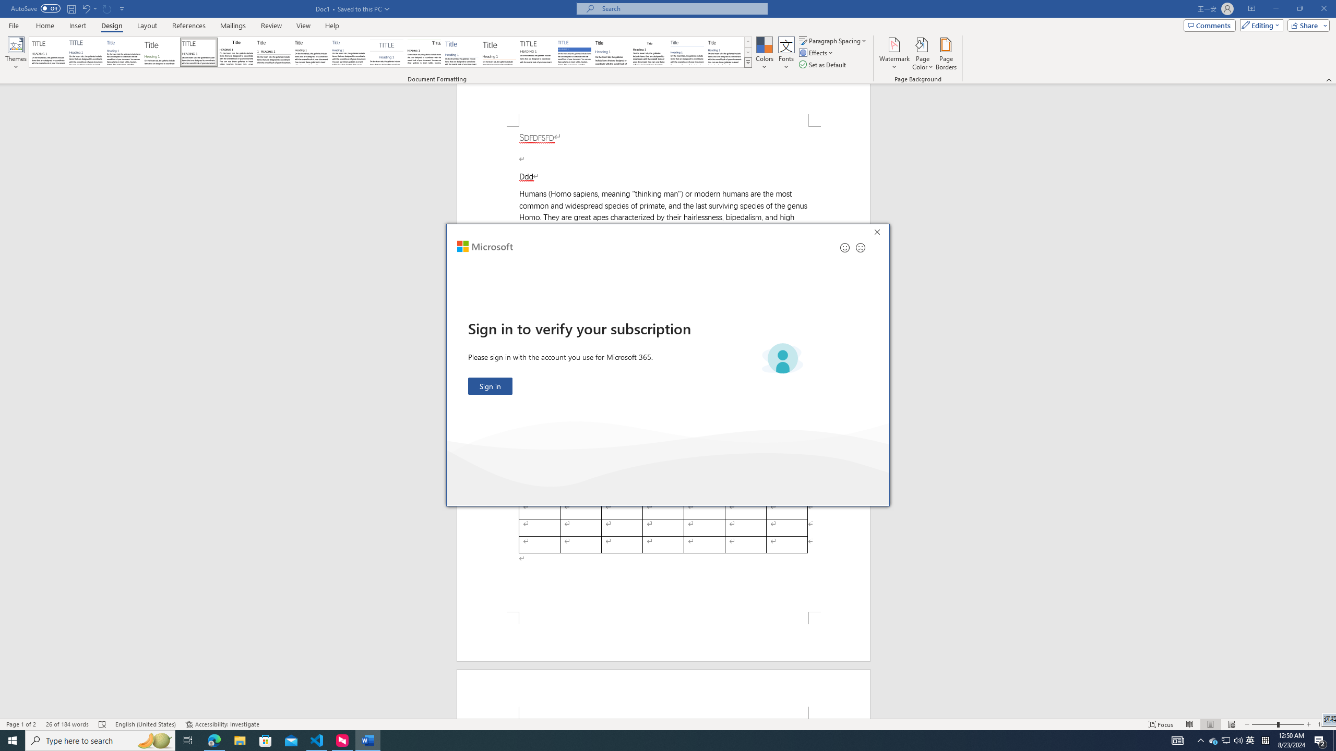  What do you see at coordinates (16, 54) in the screenshot?
I see `Q2790: 100%` at bounding box center [16, 54].